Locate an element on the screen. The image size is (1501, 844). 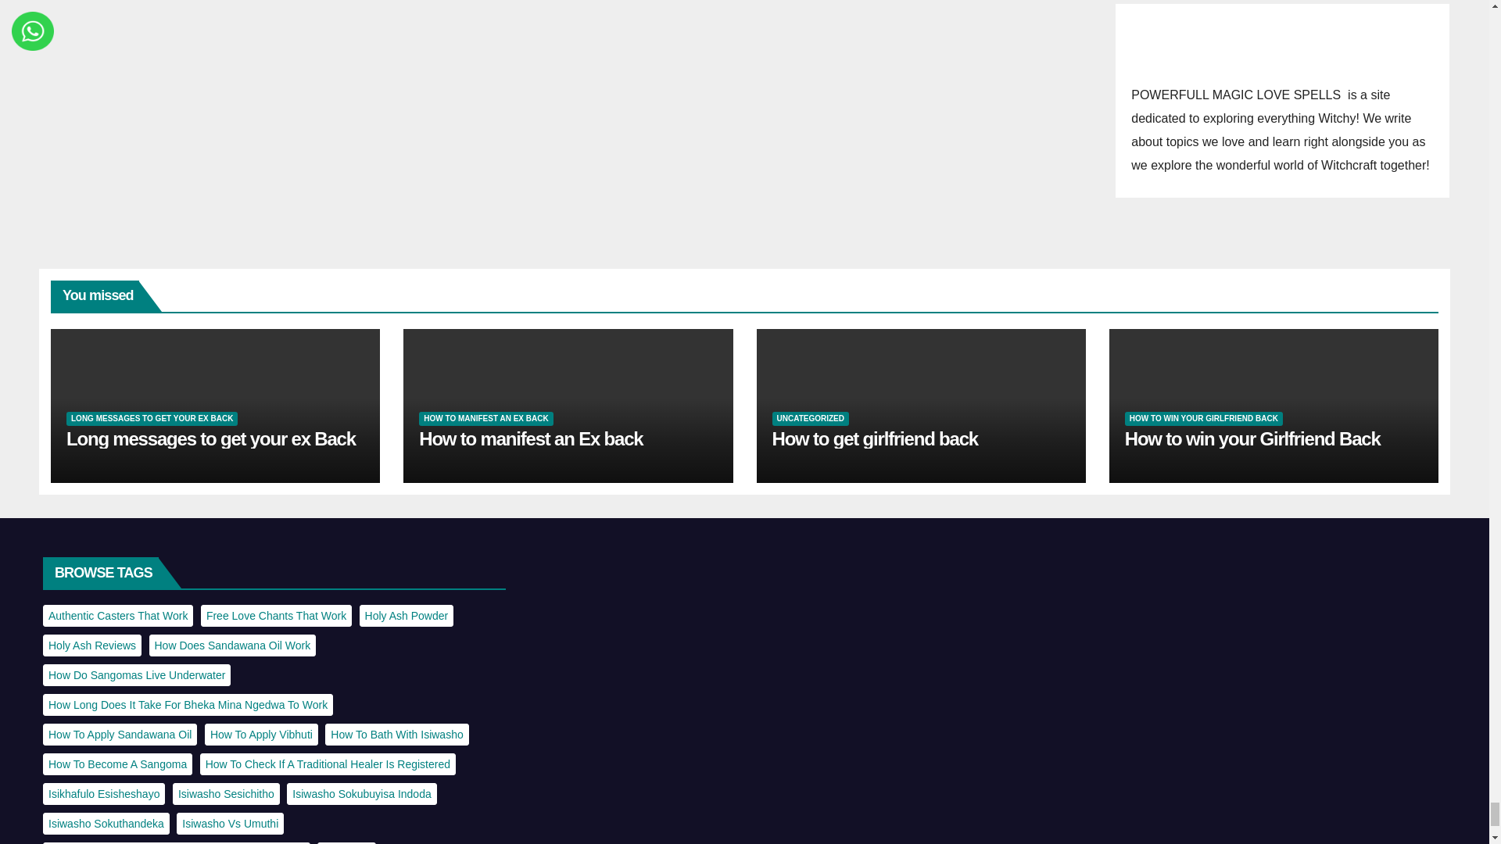
Permalink to: How to manifest an Ex back is located at coordinates (530, 438).